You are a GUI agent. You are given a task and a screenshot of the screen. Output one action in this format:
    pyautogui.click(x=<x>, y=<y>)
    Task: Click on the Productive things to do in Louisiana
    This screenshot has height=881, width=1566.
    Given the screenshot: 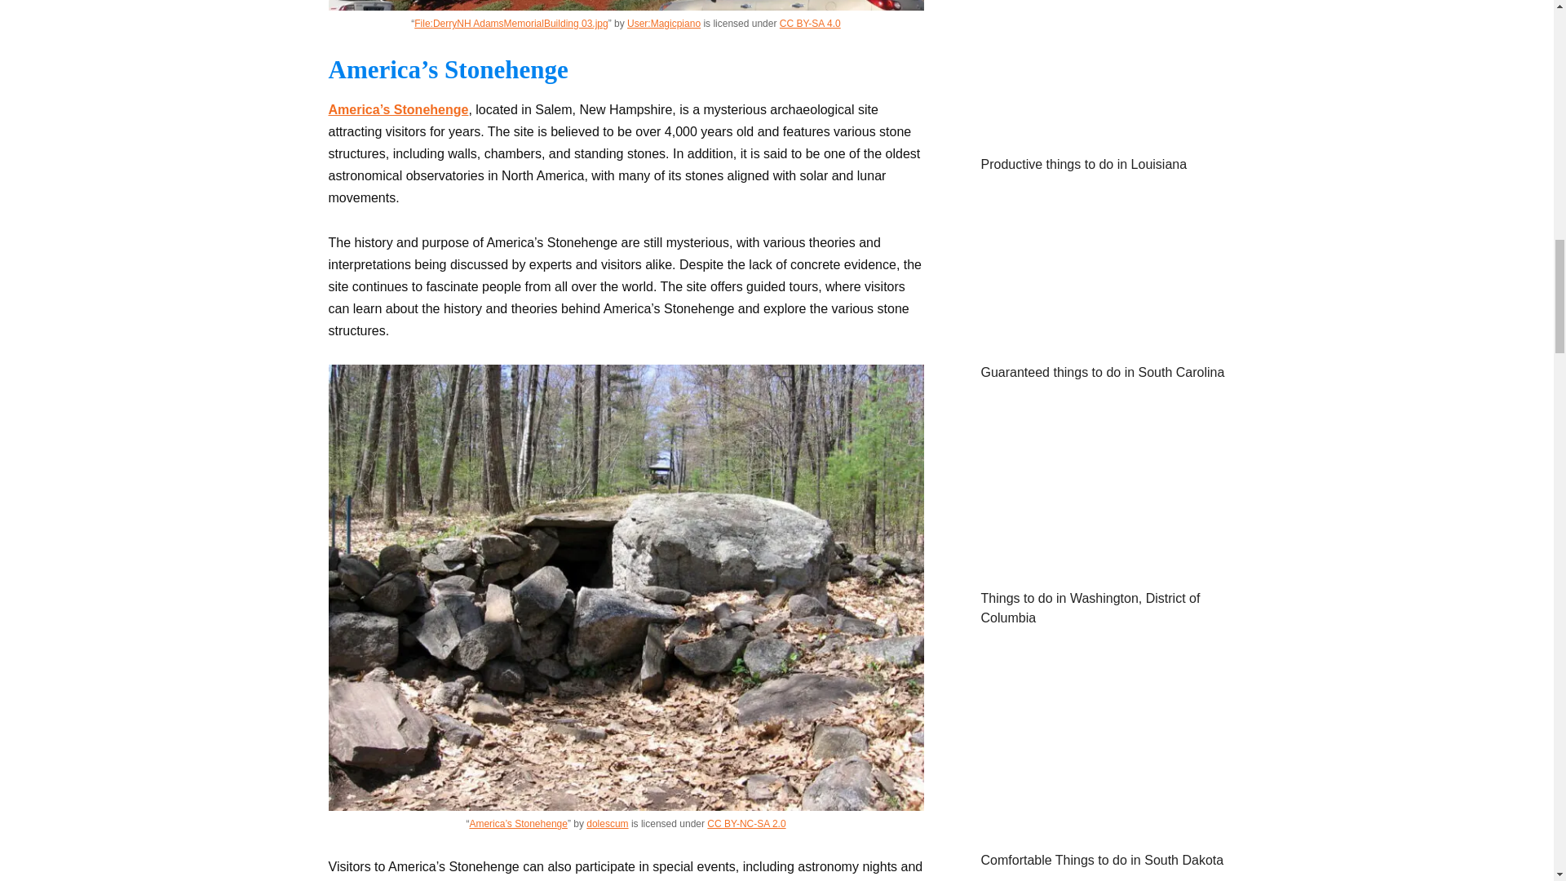 What is the action you would take?
    pyautogui.click(x=1102, y=131)
    